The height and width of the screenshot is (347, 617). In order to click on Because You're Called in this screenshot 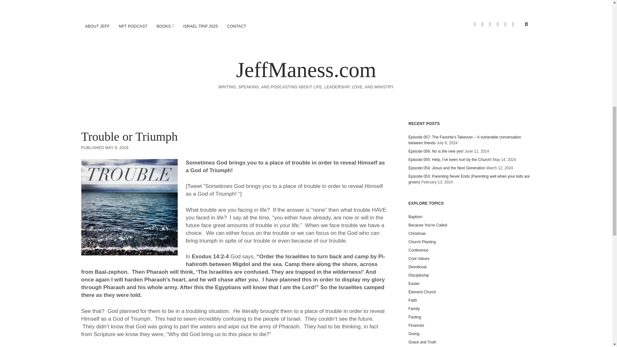, I will do `click(427, 225)`.